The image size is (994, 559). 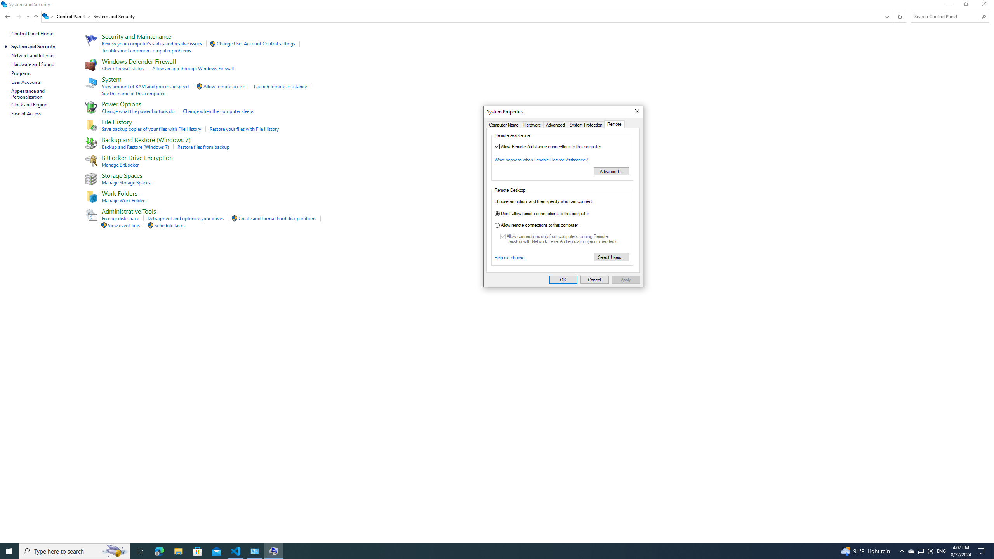 What do you see at coordinates (541, 159) in the screenshot?
I see `What happens when I enable Remote Assistance?` at bounding box center [541, 159].